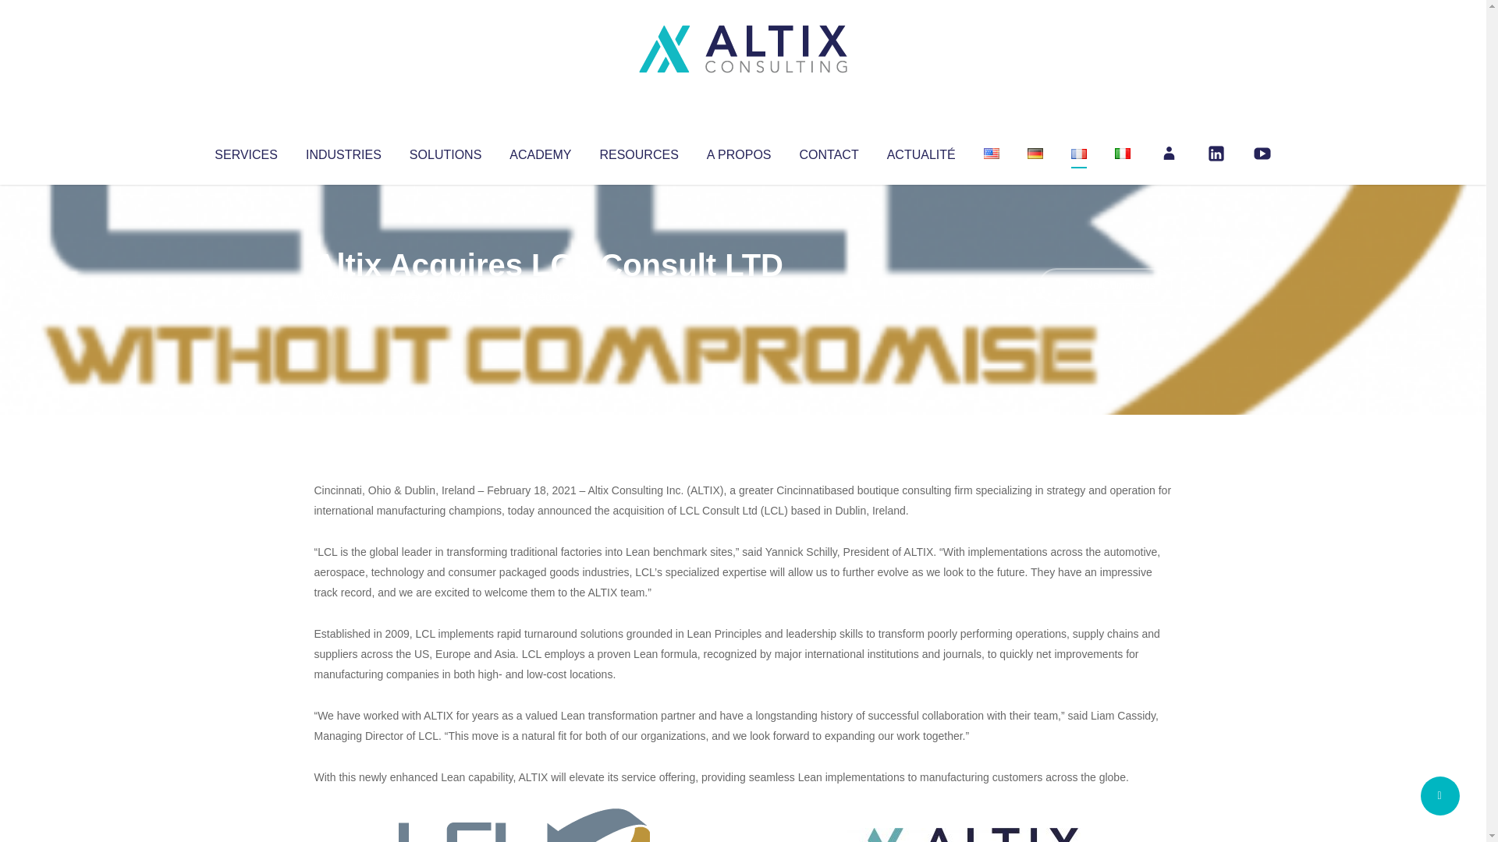 The image size is (1498, 842). What do you see at coordinates (545, 296) in the screenshot?
I see `Uncategorized` at bounding box center [545, 296].